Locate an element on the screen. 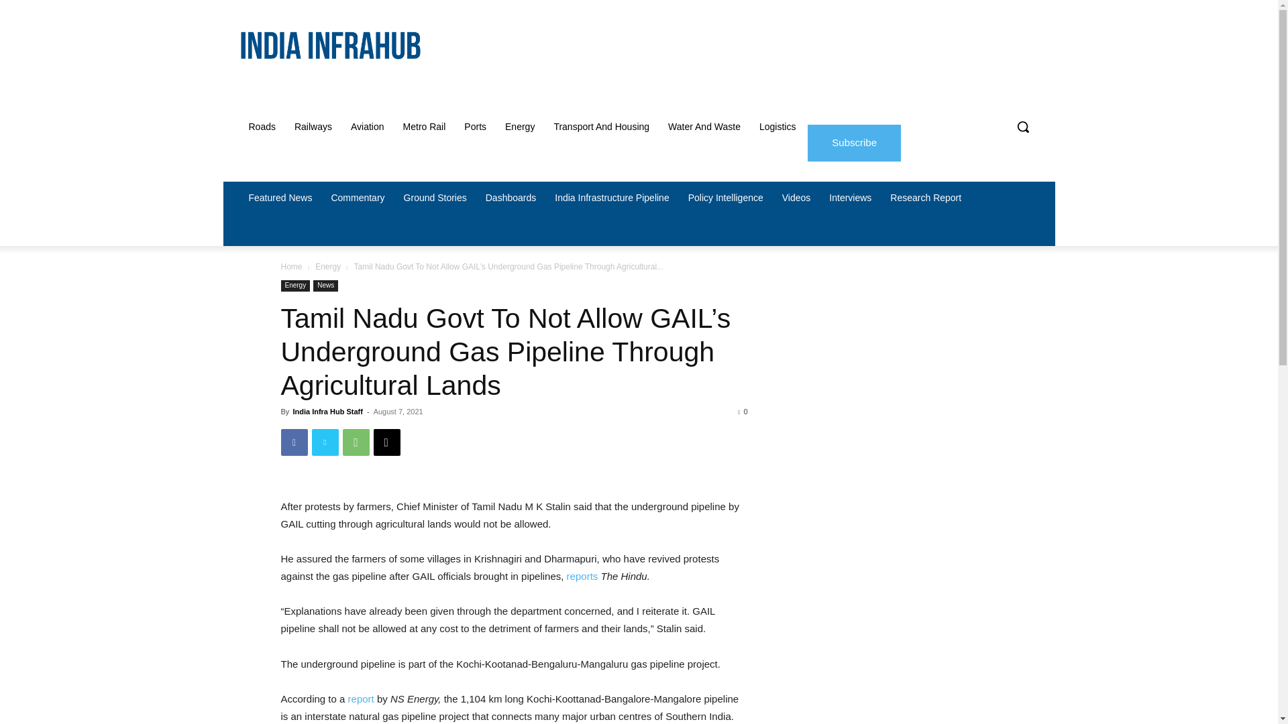 This screenshot has width=1288, height=724. India Infrastructure Pipeline is located at coordinates (612, 197).